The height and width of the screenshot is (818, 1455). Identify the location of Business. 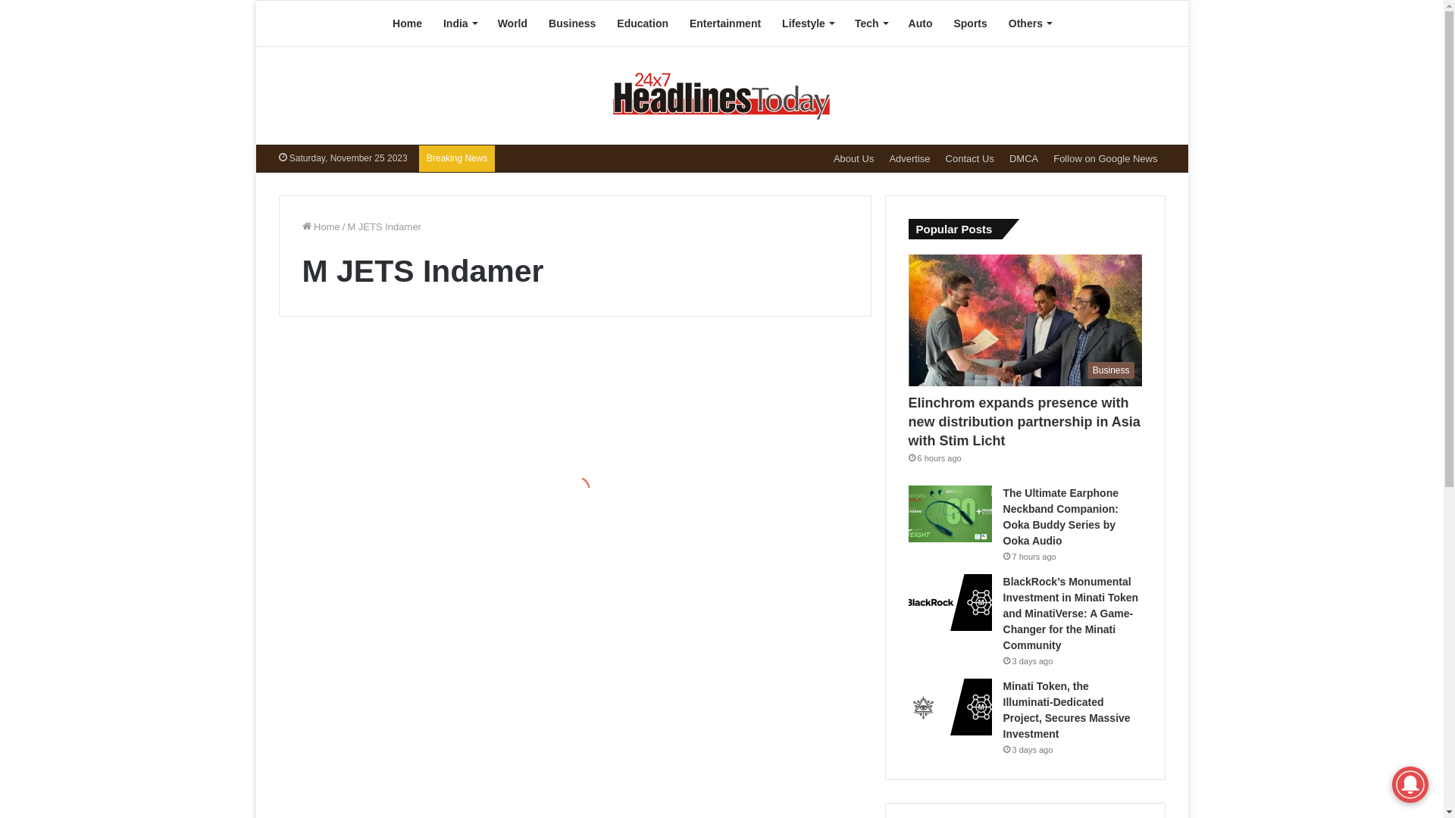
(1025, 320).